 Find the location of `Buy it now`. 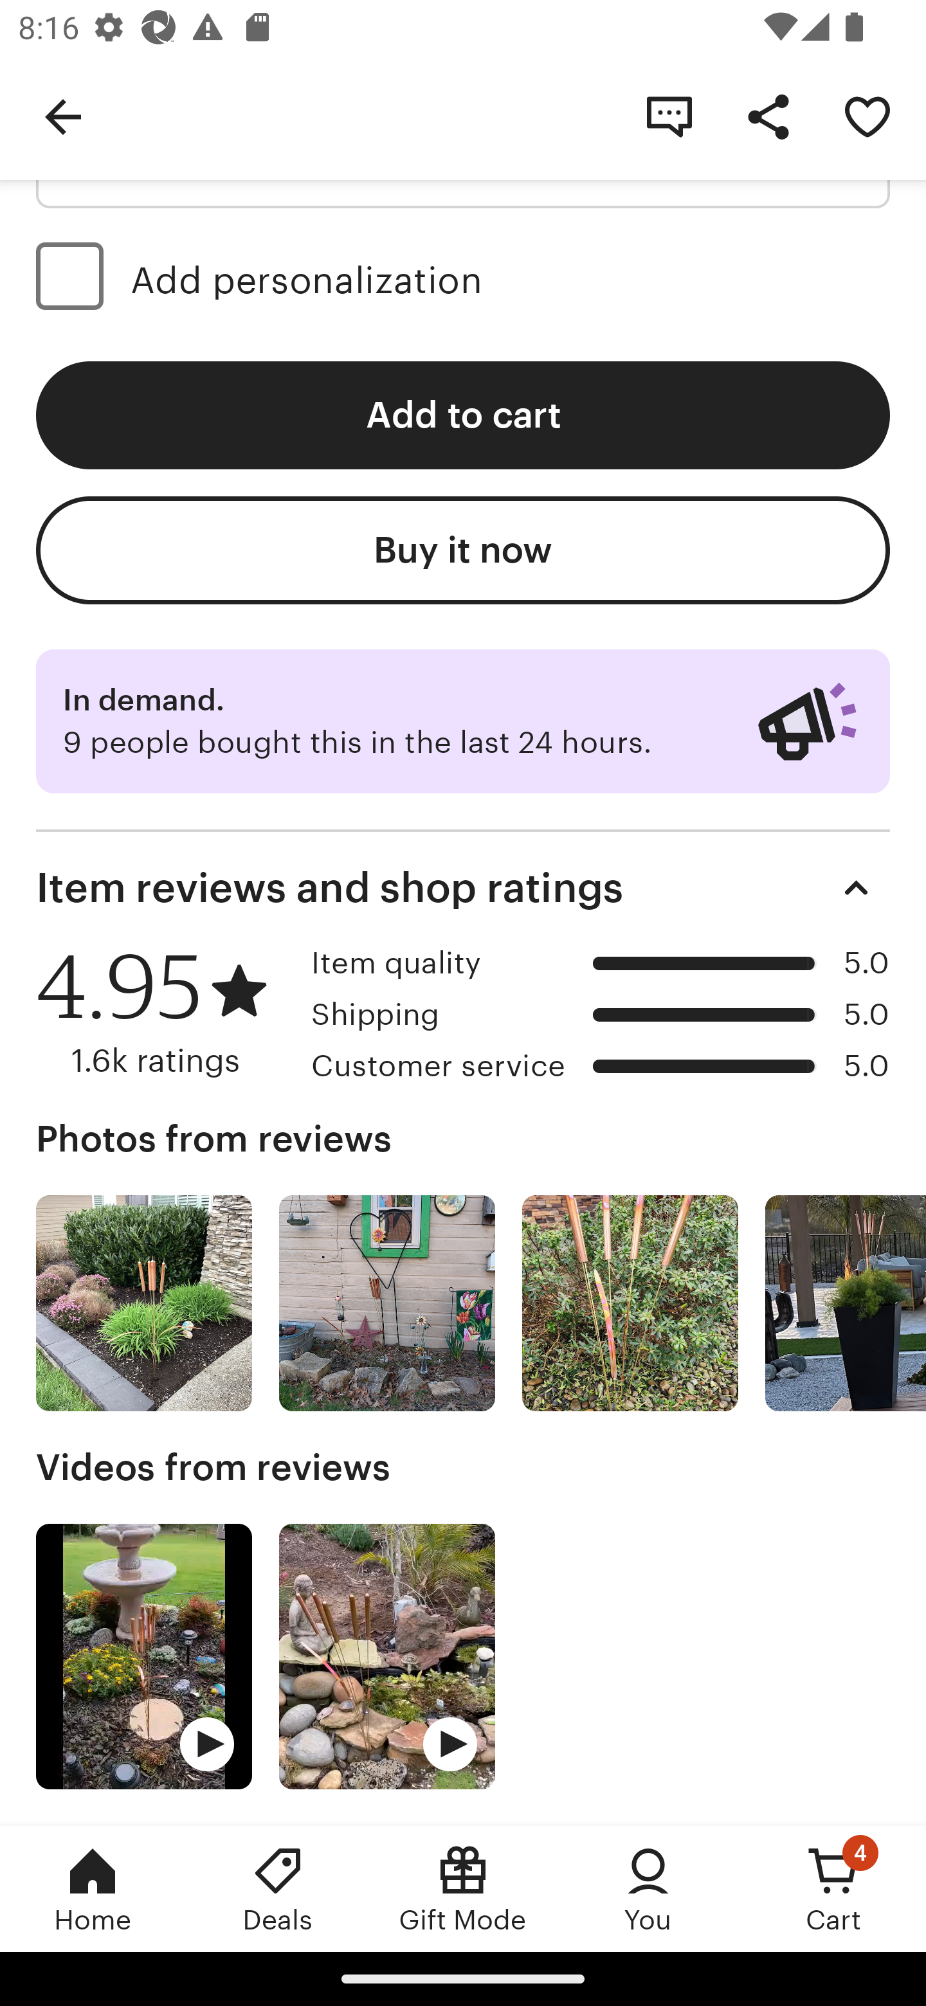

Buy it now is located at coordinates (463, 549).